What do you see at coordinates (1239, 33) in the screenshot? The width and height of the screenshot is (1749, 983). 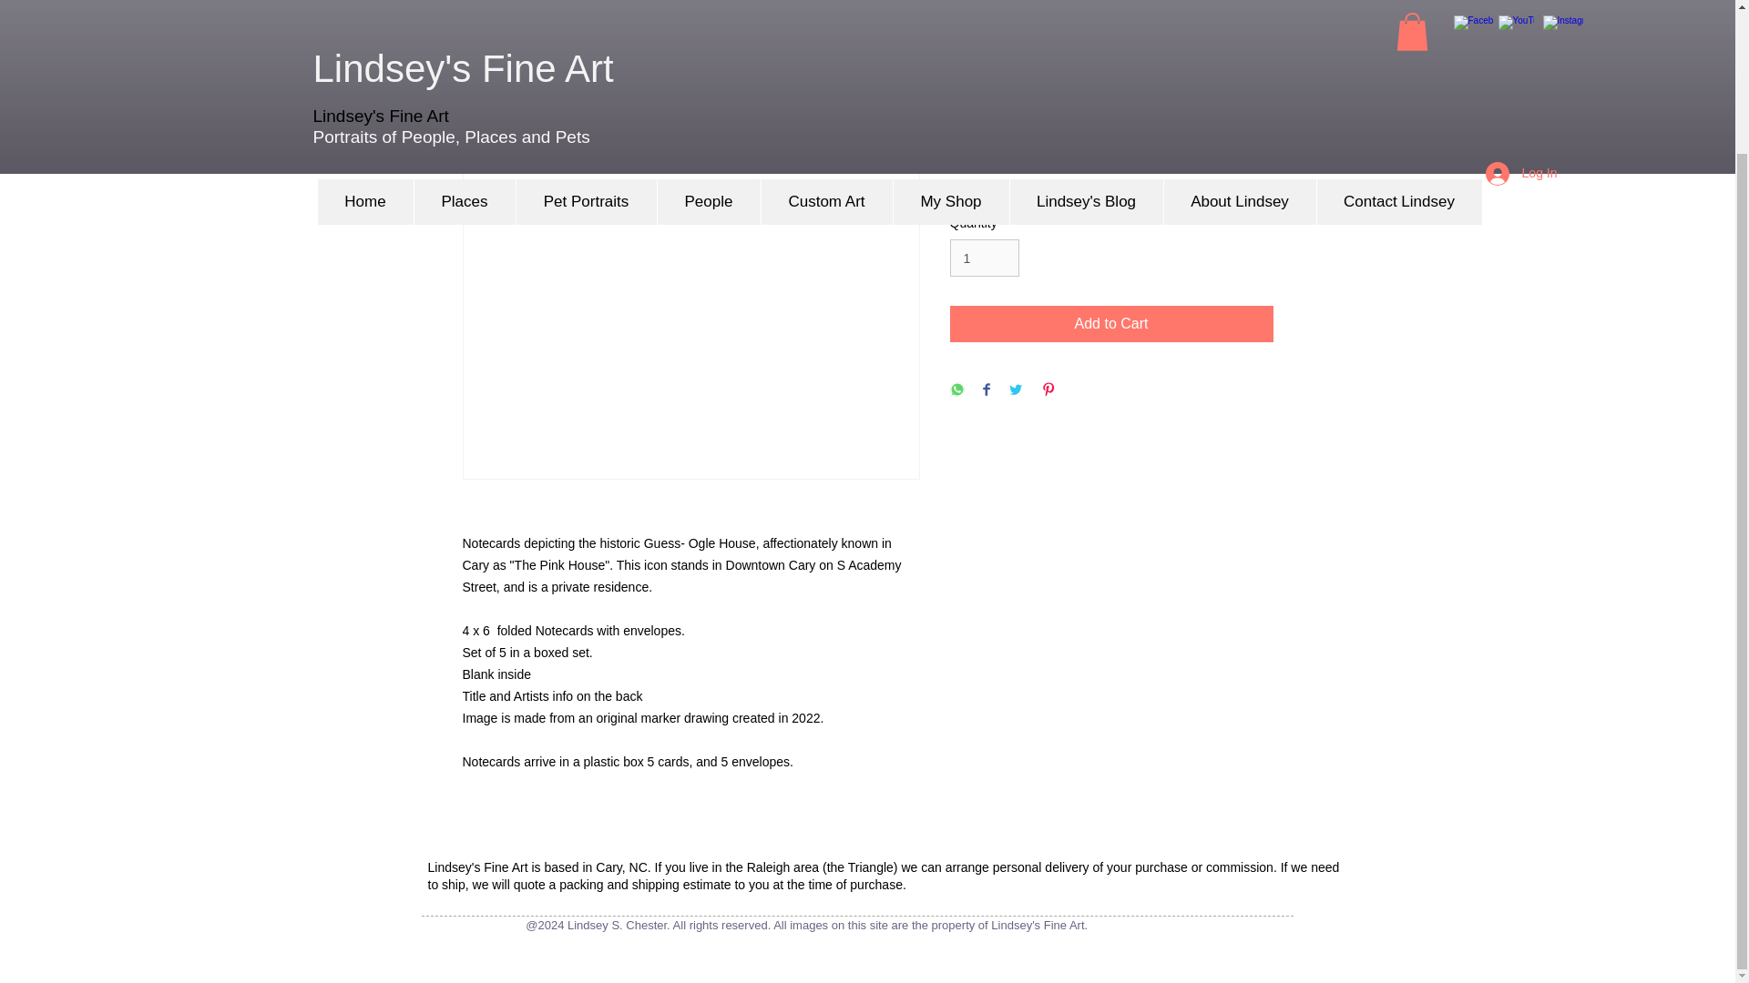 I see `About Lindsey` at bounding box center [1239, 33].